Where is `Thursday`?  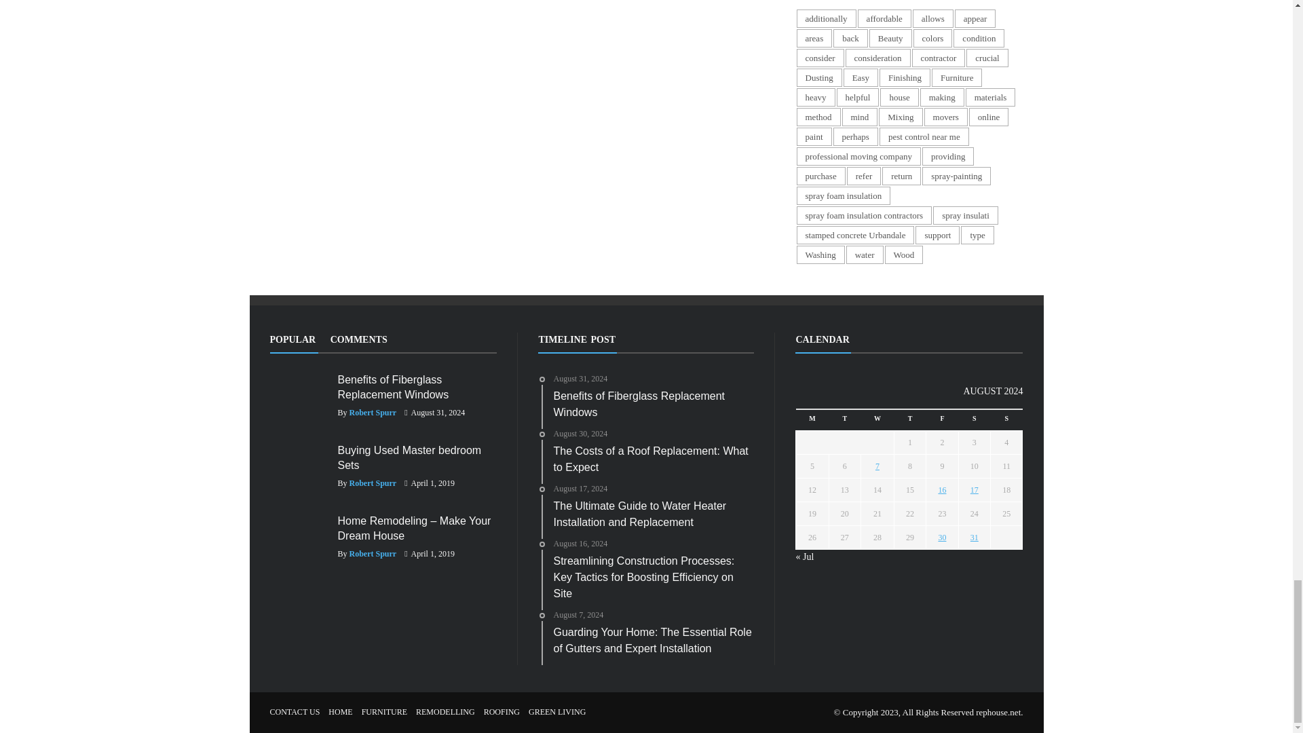 Thursday is located at coordinates (909, 419).